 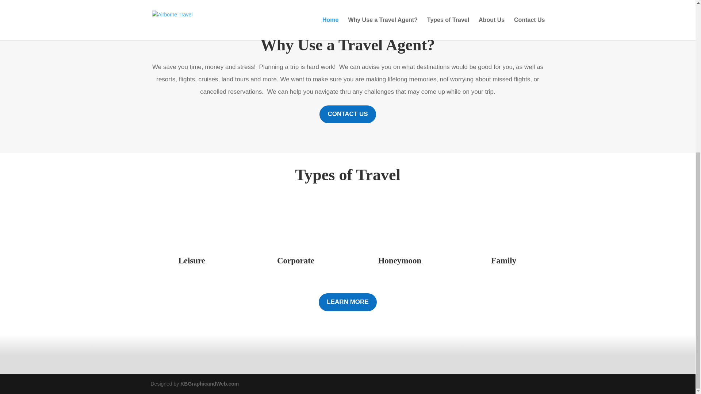 I want to click on LEARN MORE, so click(x=348, y=302).